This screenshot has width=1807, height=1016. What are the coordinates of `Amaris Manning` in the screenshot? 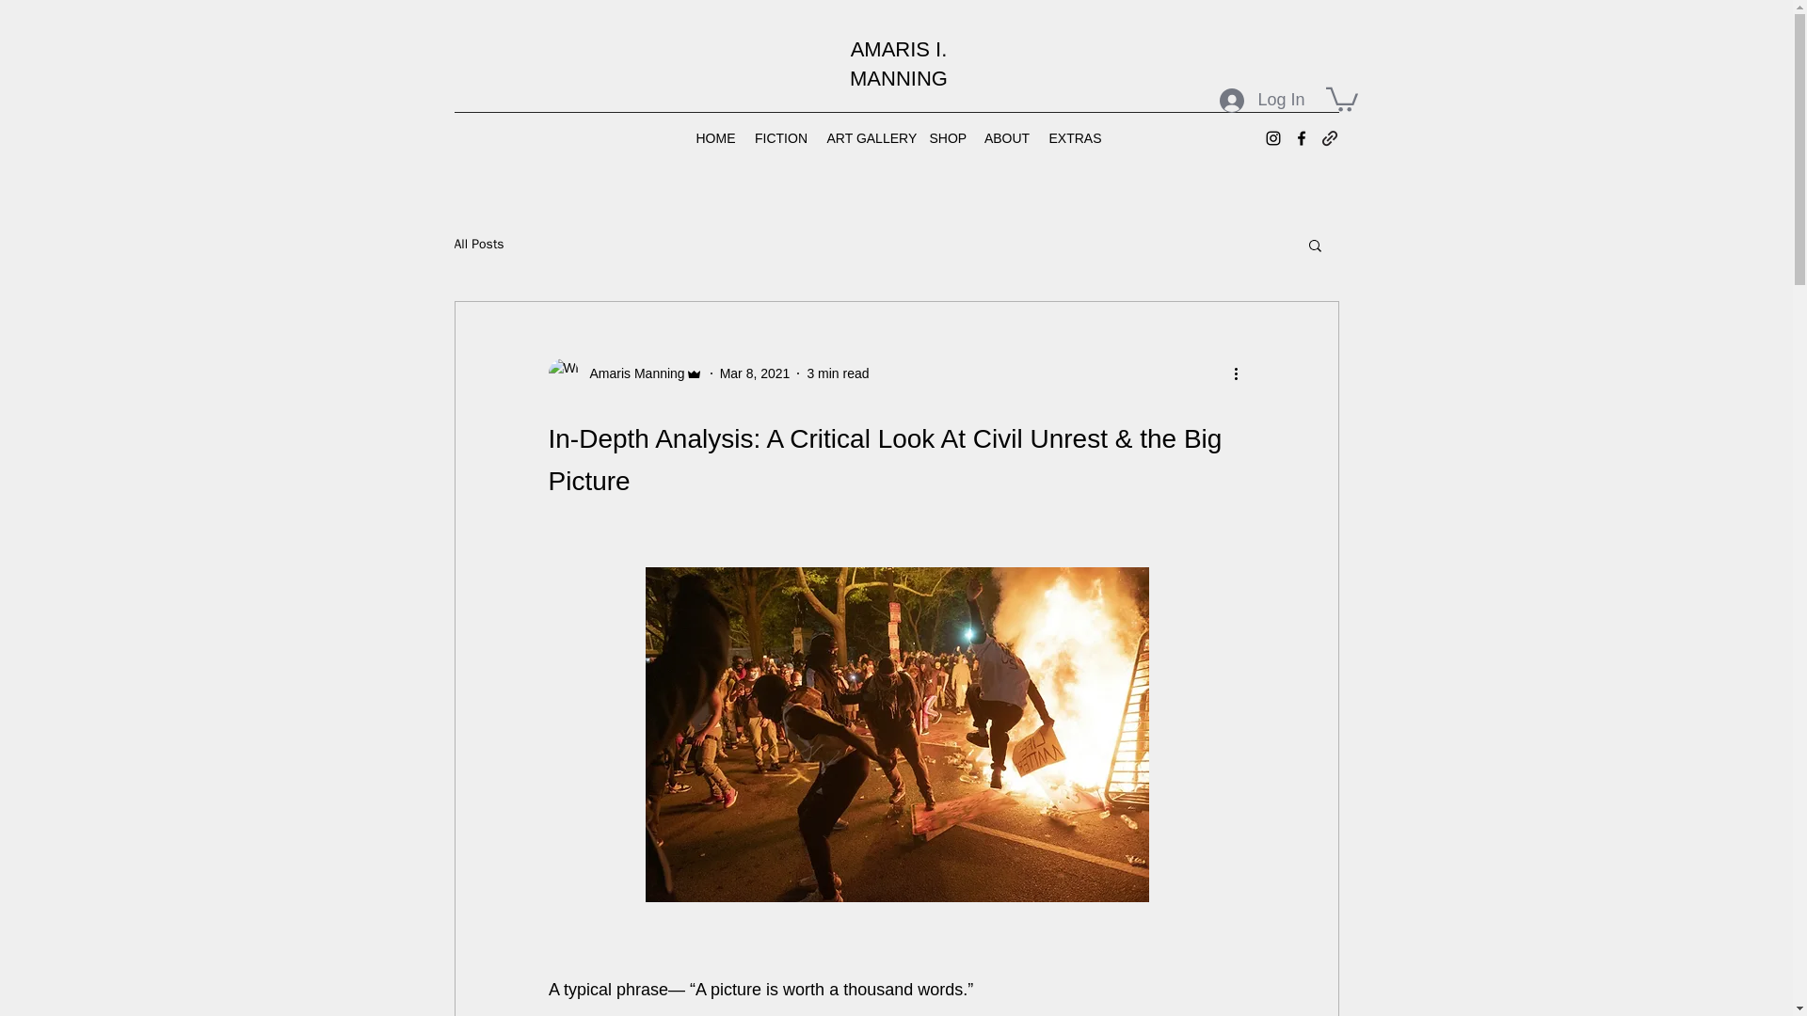 It's located at (625, 373).